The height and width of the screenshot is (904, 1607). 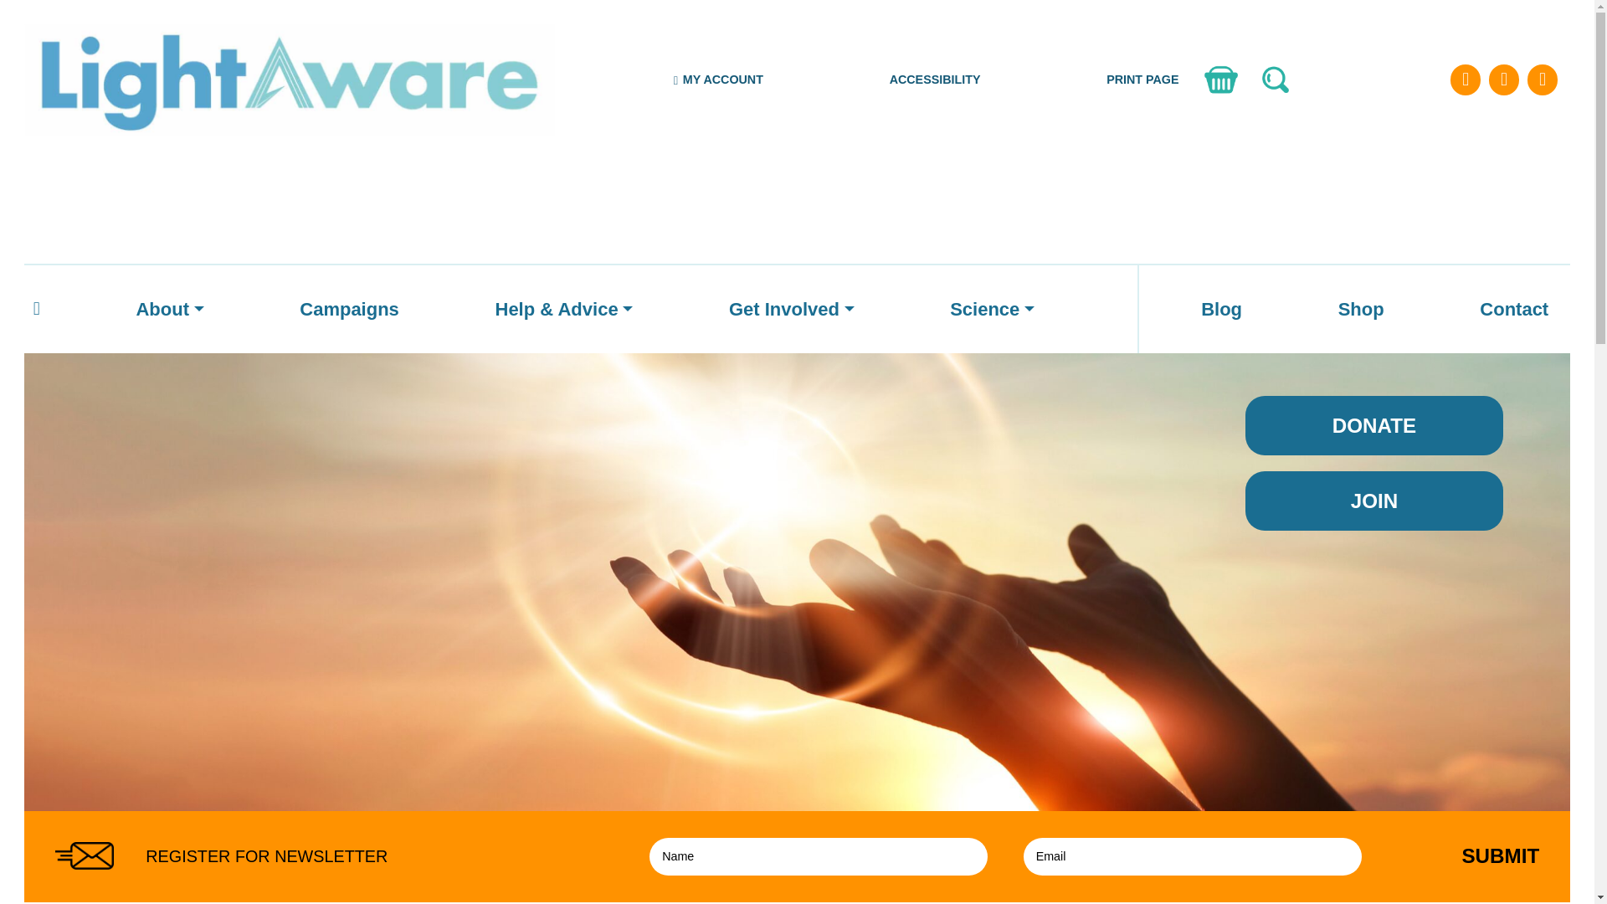 What do you see at coordinates (792, 310) in the screenshot?
I see `Get Involved` at bounding box center [792, 310].